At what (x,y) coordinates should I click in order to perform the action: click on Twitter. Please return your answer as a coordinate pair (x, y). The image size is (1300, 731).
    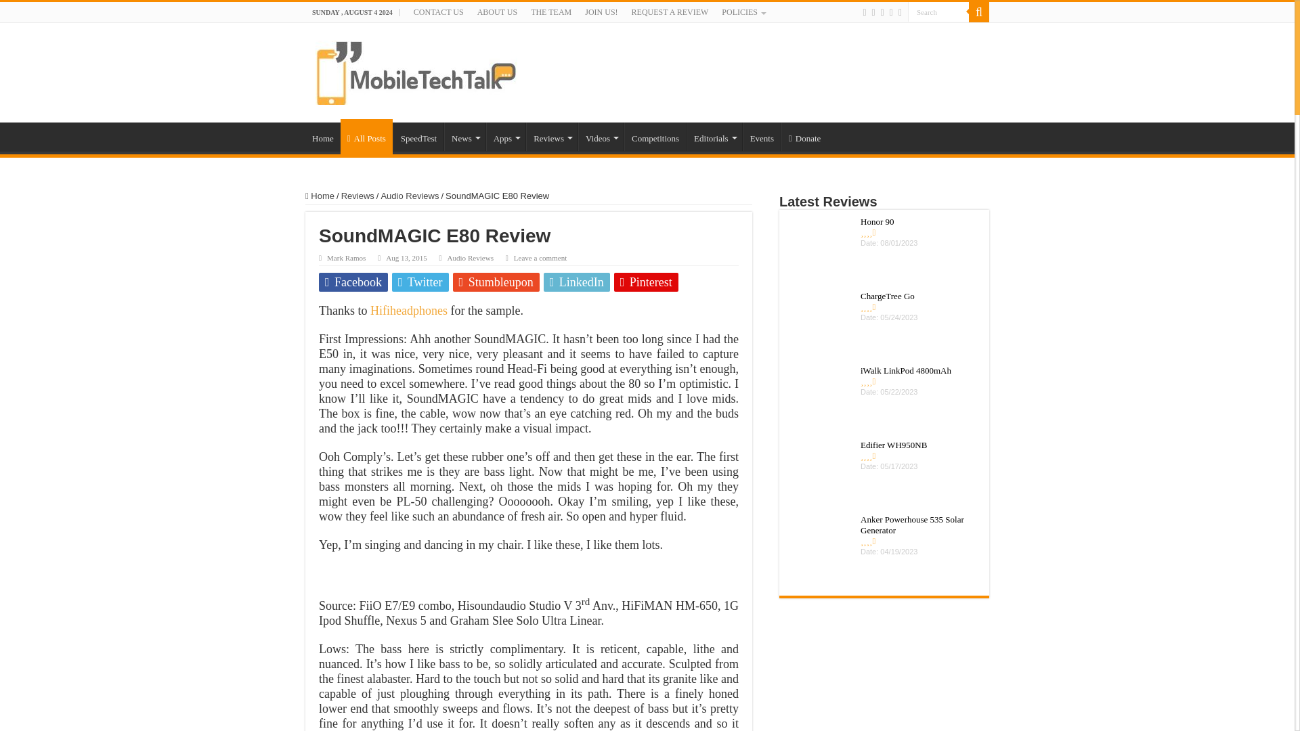
    Looking at the image, I should click on (882, 12).